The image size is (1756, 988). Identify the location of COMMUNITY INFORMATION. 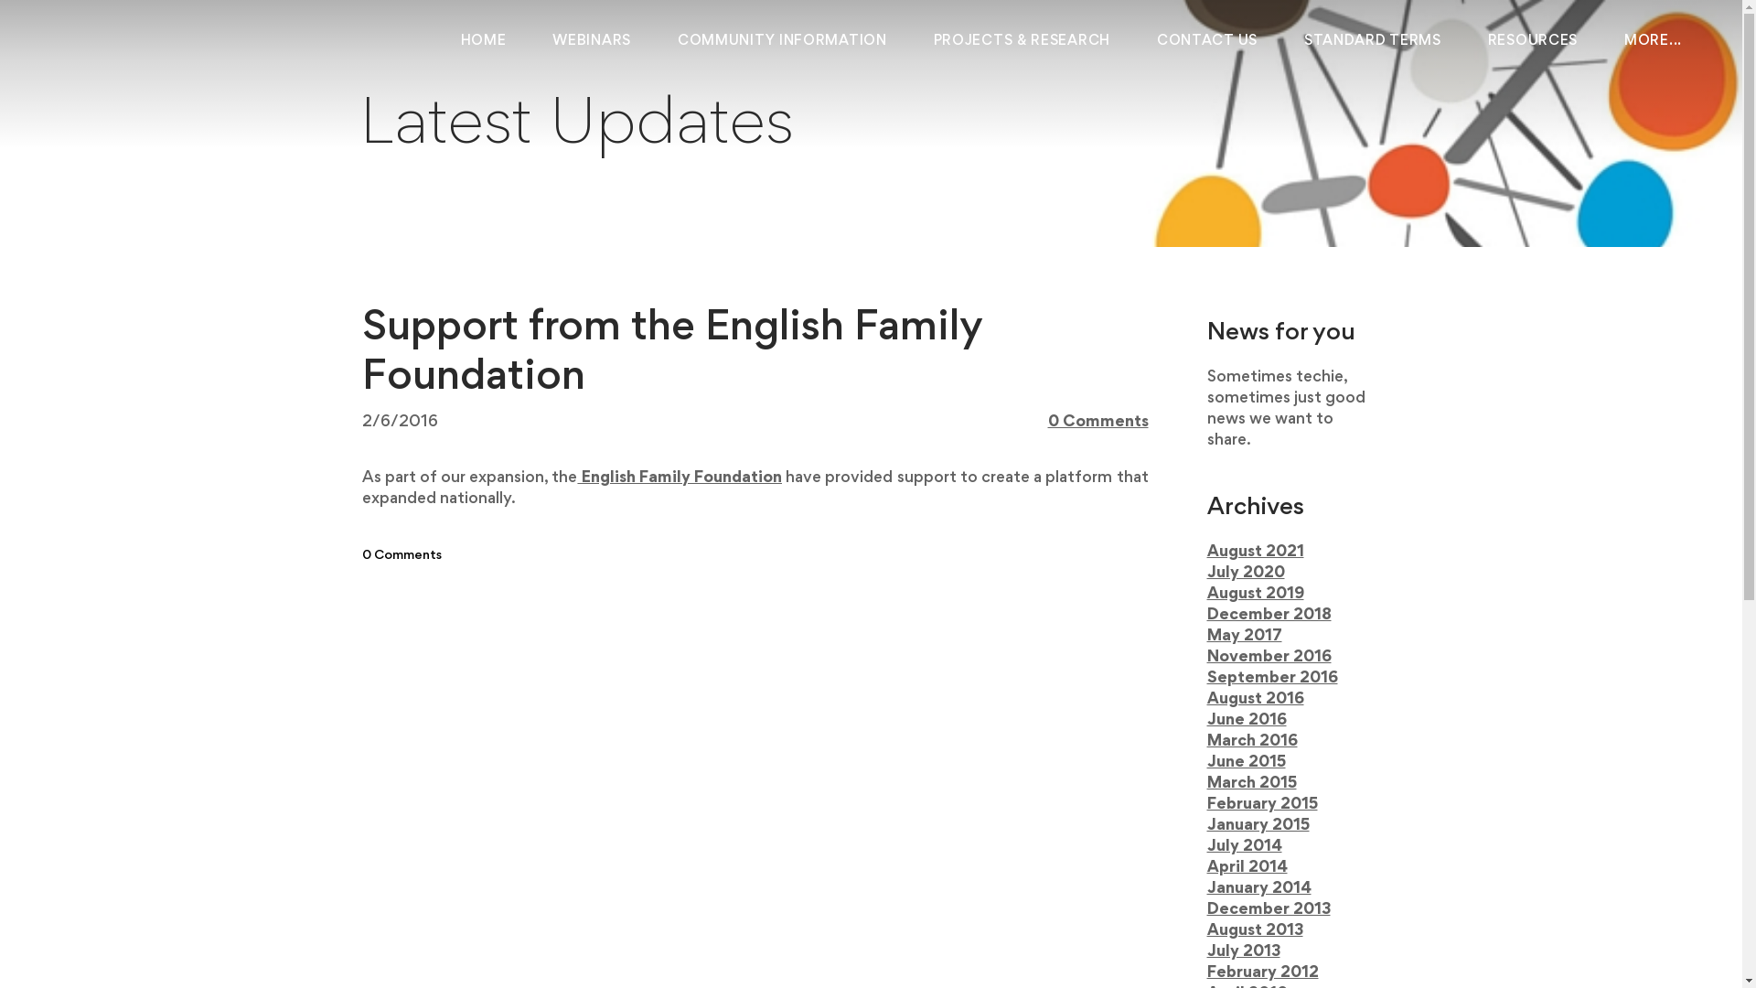
(783, 41).